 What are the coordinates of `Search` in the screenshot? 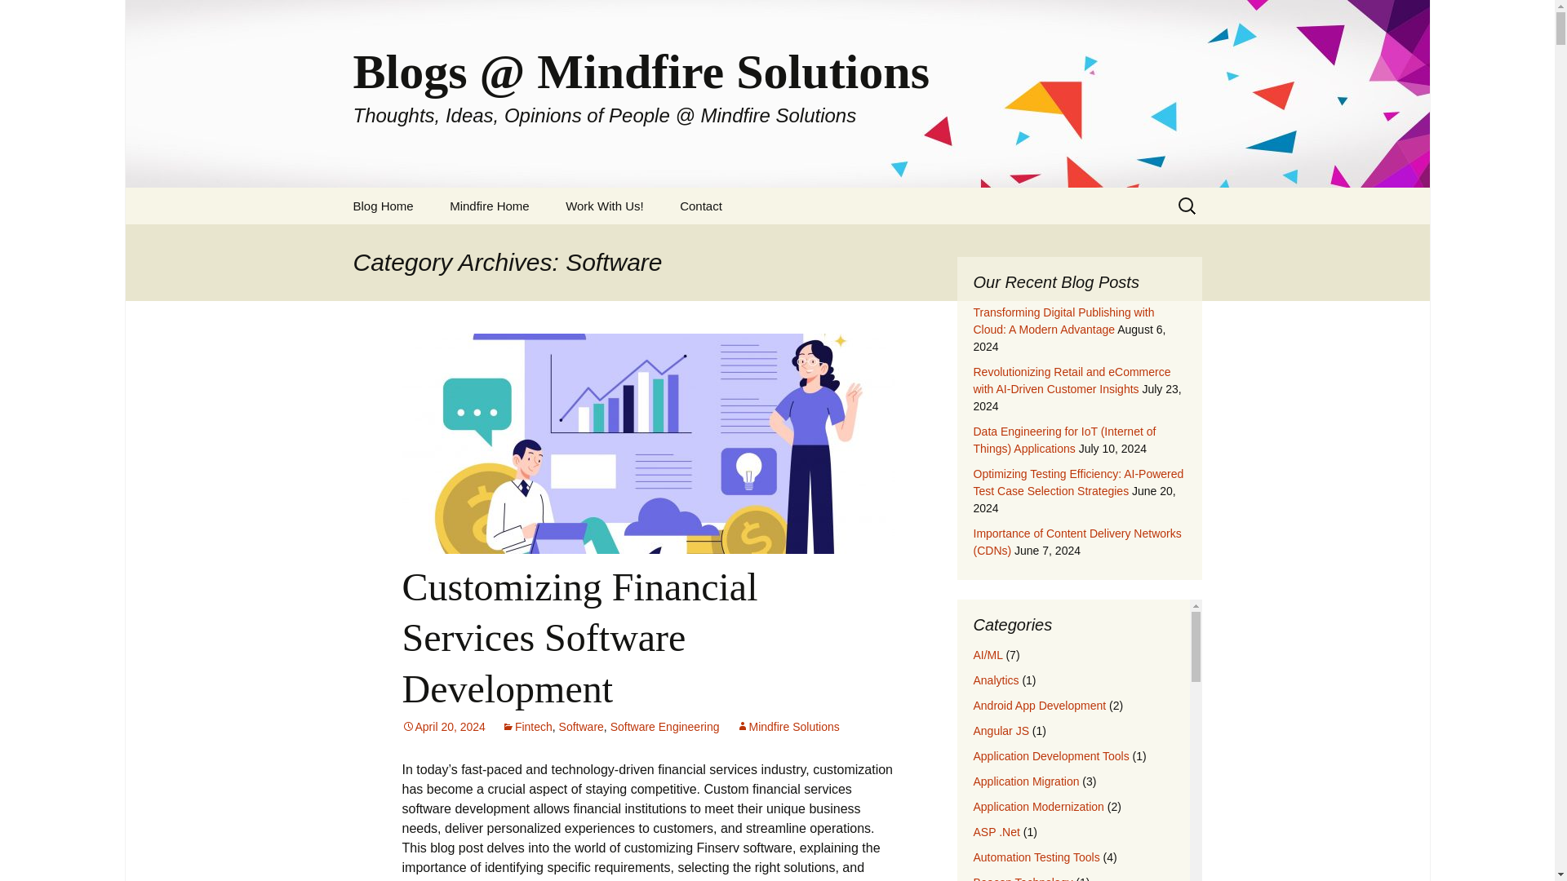 It's located at (20, 17).